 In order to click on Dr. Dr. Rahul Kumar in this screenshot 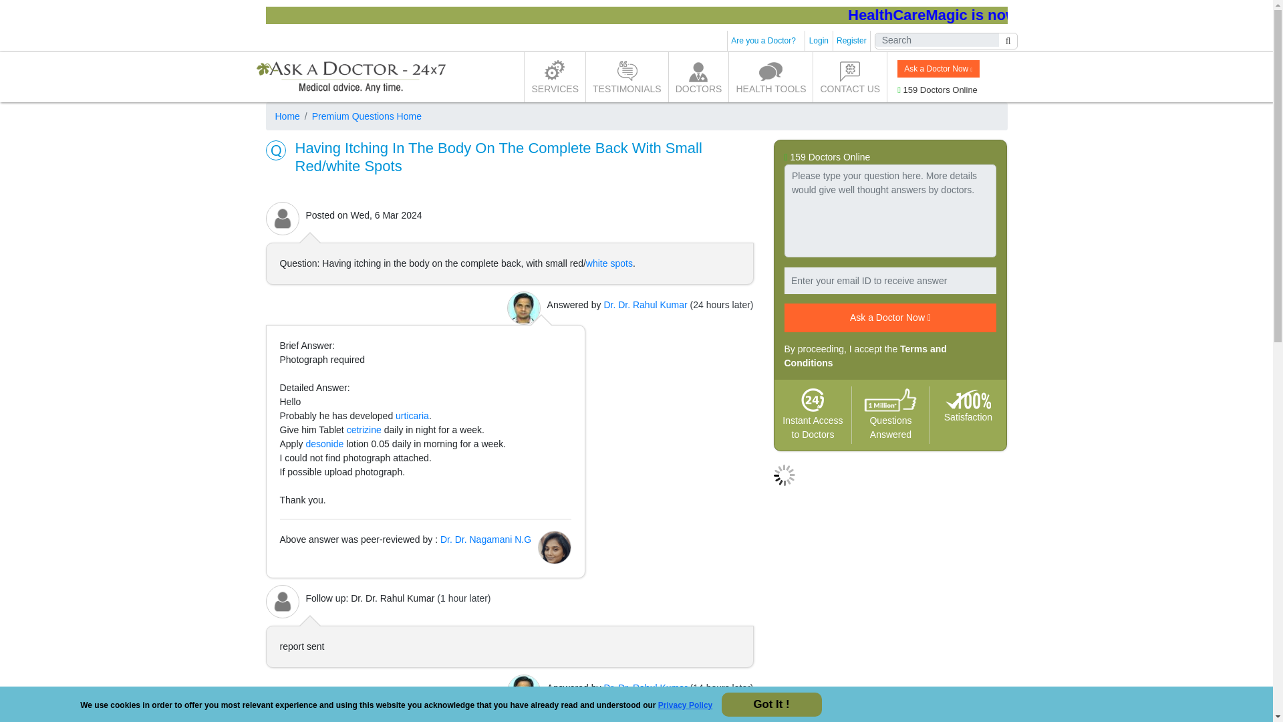, I will do `click(644, 305)`.